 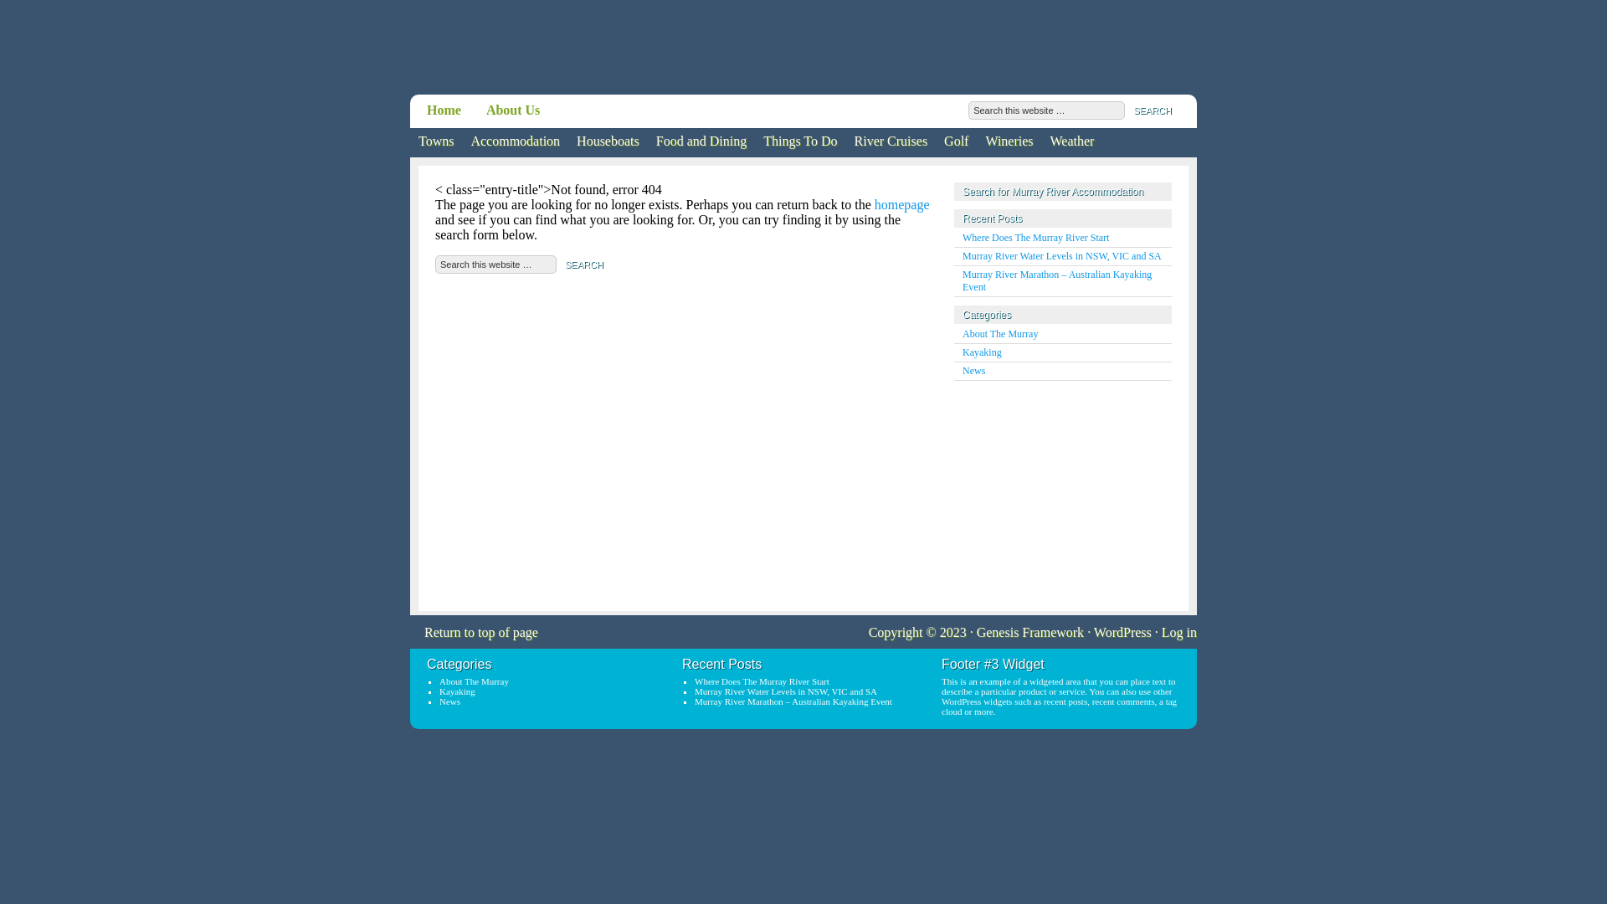 What do you see at coordinates (996, 49) in the screenshot?
I see `Advertisement` at bounding box center [996, 49].